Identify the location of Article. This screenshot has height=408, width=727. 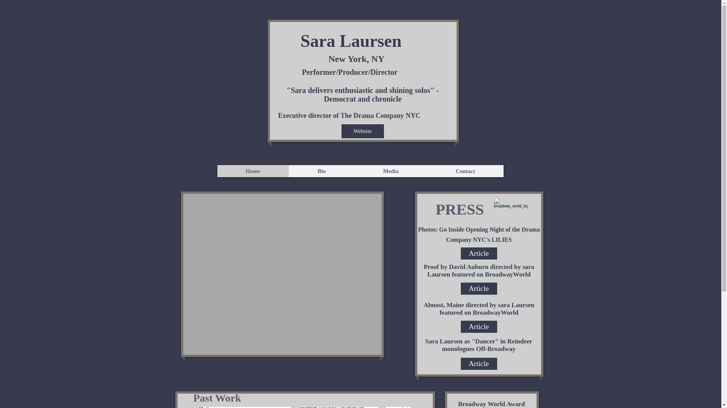
(478, 253).